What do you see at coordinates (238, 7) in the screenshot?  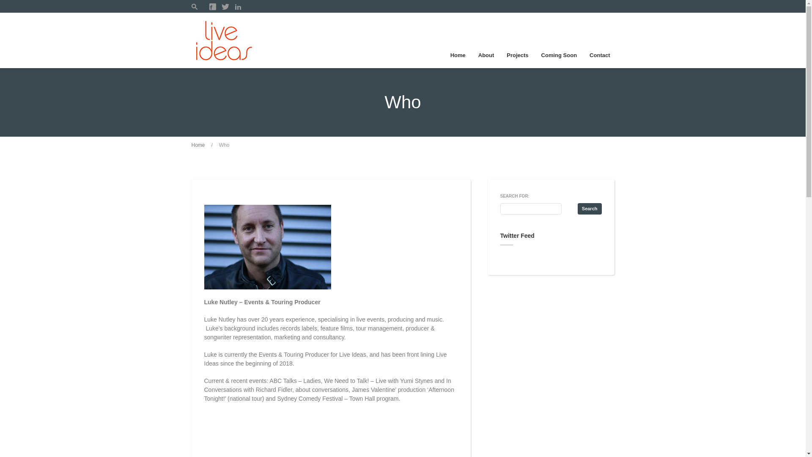 I see `LinkedIn` at bounding box center [238, 7].